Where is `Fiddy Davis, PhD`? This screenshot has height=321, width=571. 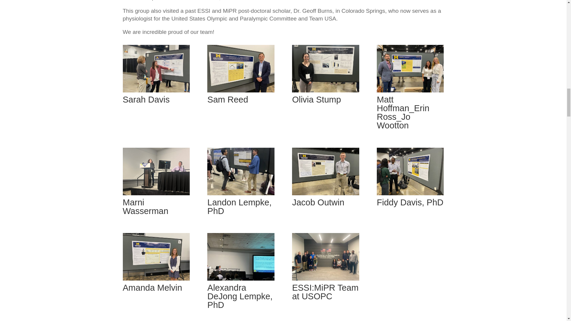
Fiddy Davis, PhD is located at coordinates (410, 193).